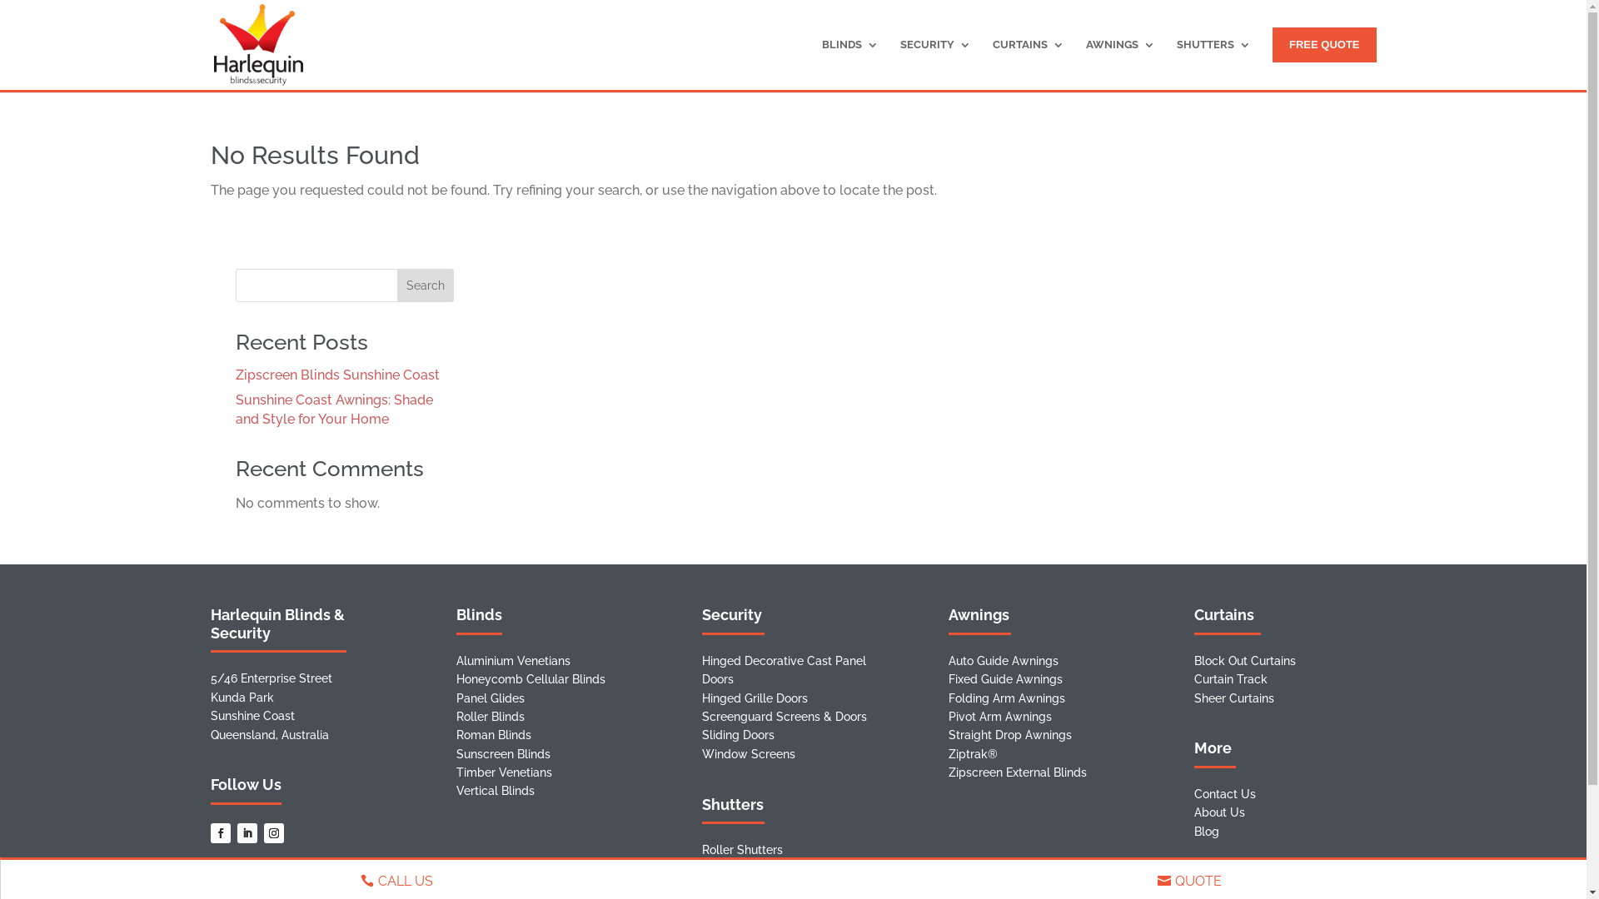 Image resolution: width=1599 pixels, height=899 pixels. I want to click on Honeycomb Cellular Blinds, so click(531, 679).